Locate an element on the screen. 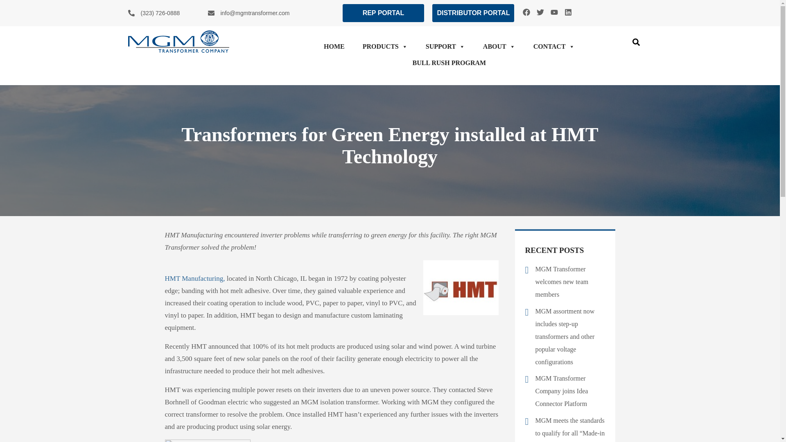 This screenshot has width=786, height=442. SUPPORT is located at coordinates (445, 46).